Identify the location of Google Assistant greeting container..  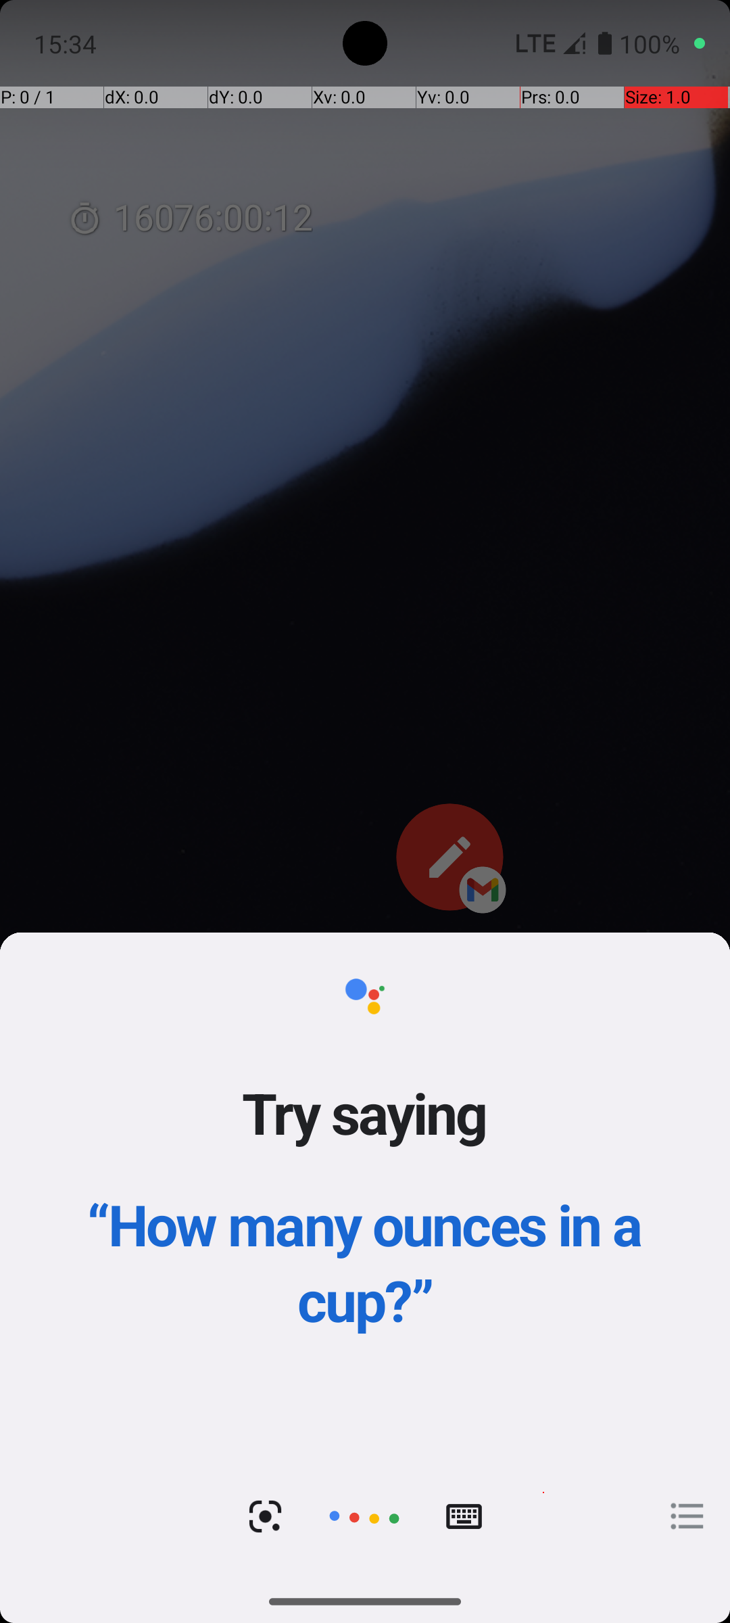
(365, 1193).